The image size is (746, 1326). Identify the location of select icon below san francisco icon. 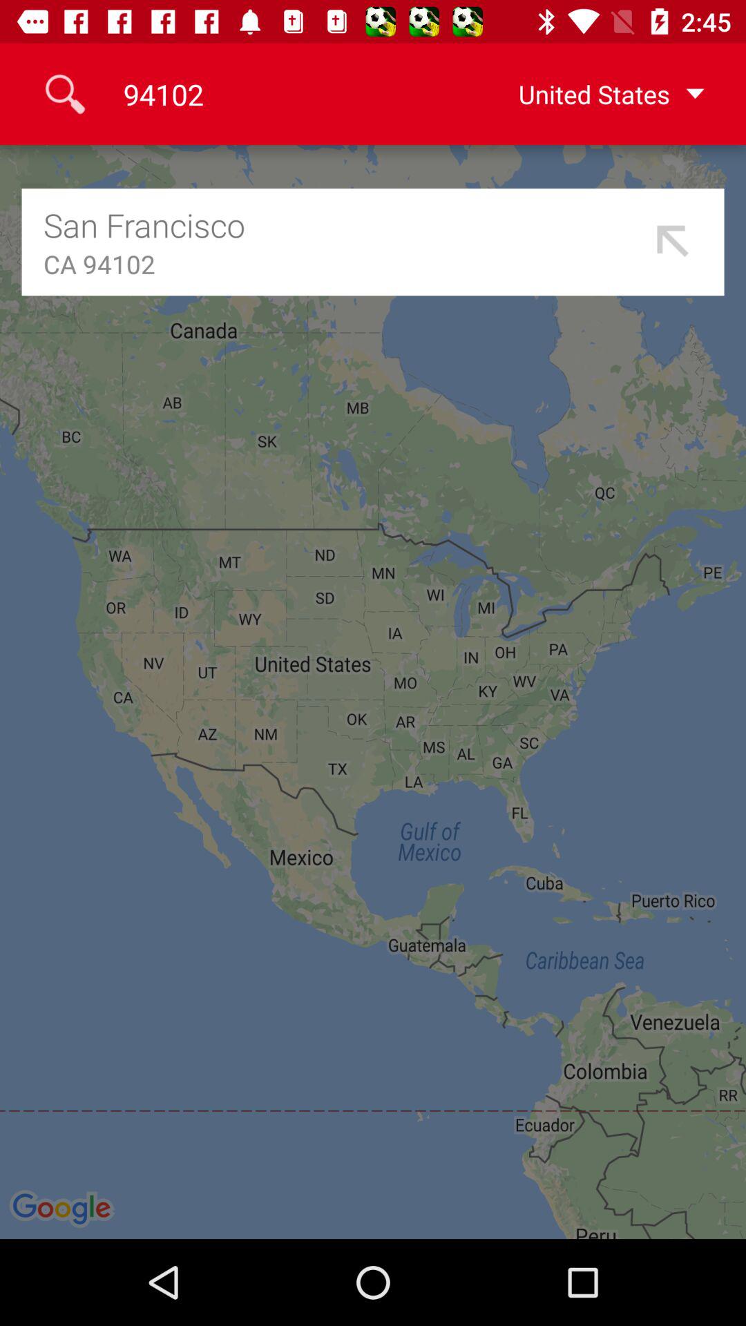
(344, 264).